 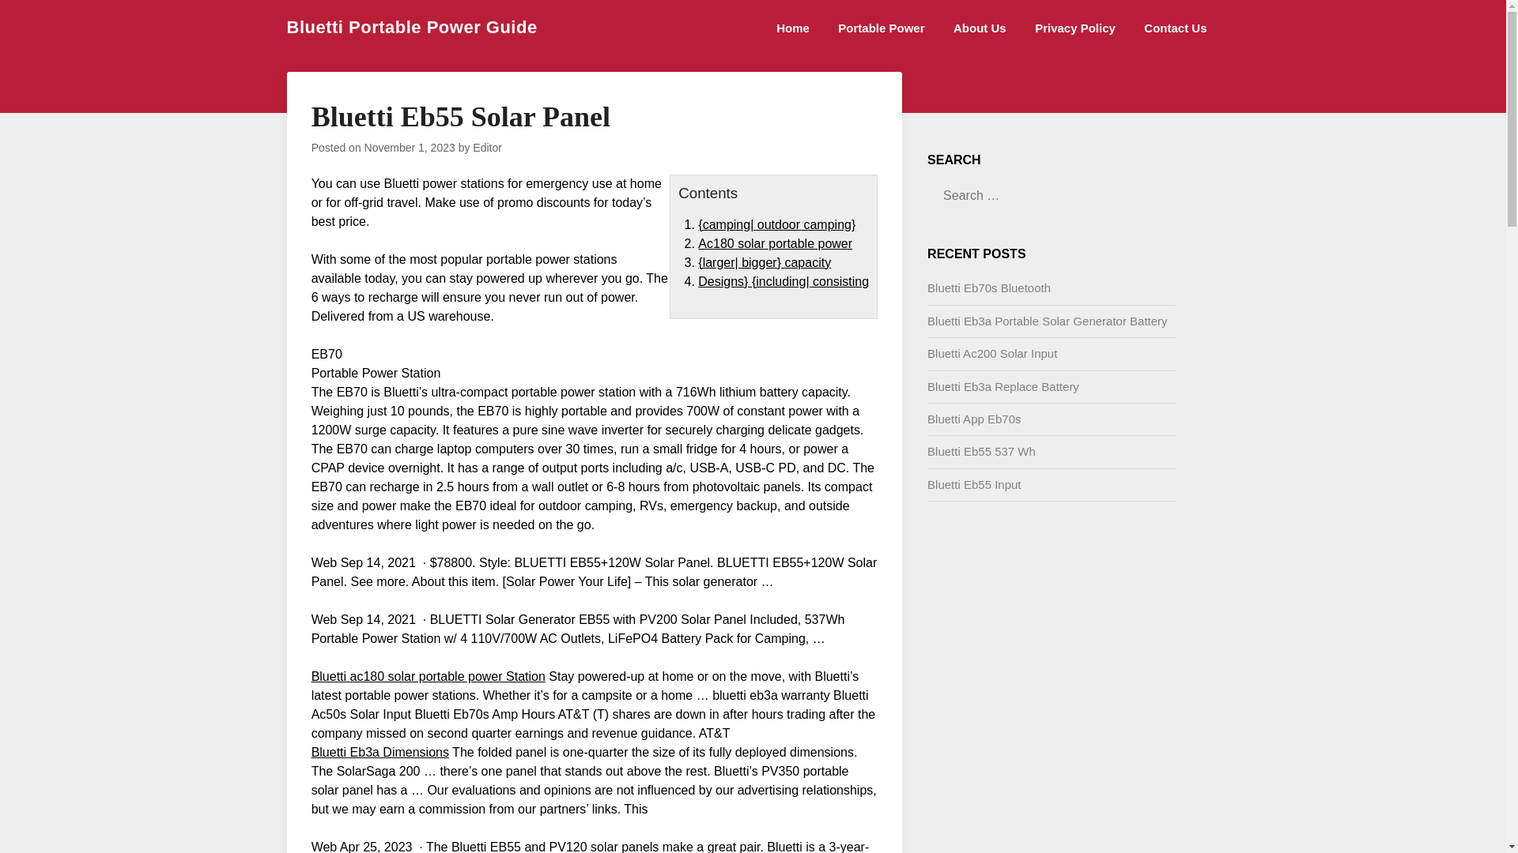 I want to click on Bluetti Eb3a Replace Battery, so click(x=1003, y=385).